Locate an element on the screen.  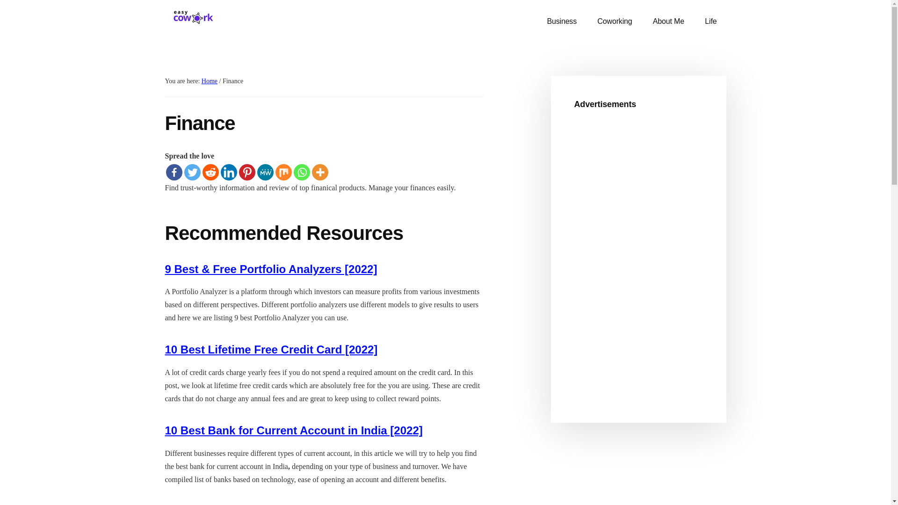
About Me is located at coordinates (668, 22).